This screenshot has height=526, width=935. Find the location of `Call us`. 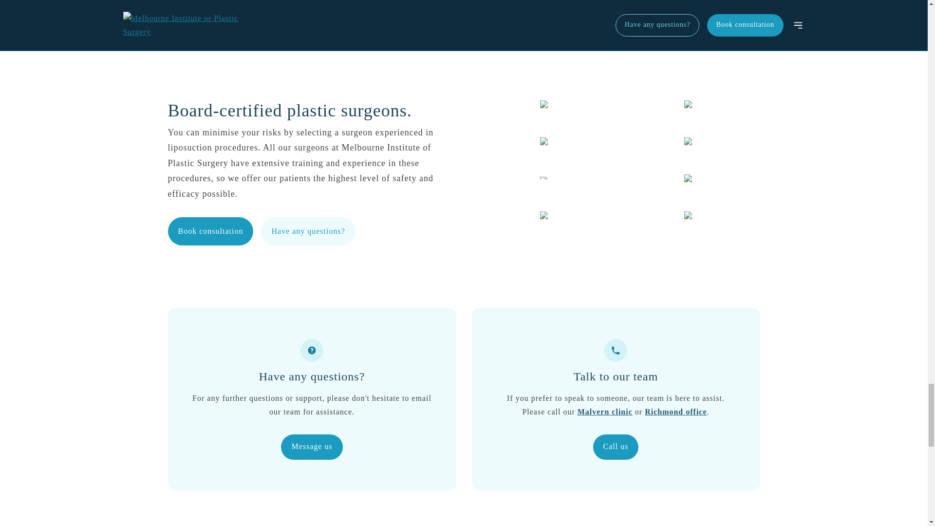

Call us is located at coordinates (616, 447).